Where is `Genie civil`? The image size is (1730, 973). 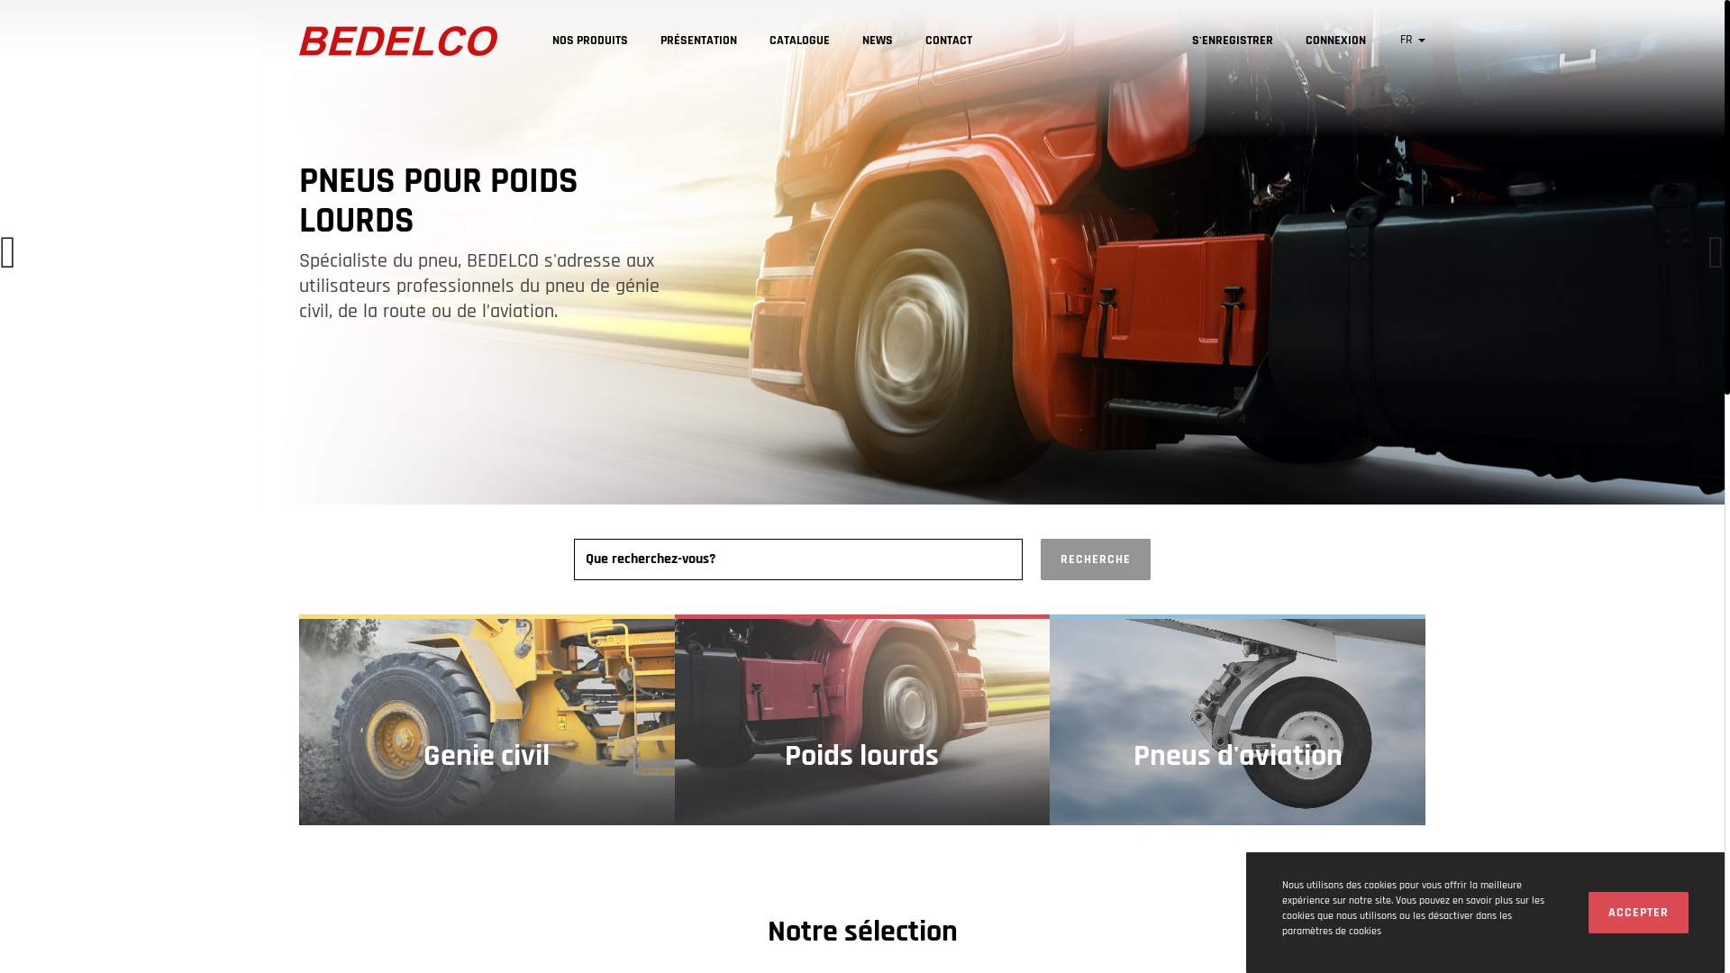 Genie civil is located at coordinates (487, 720).